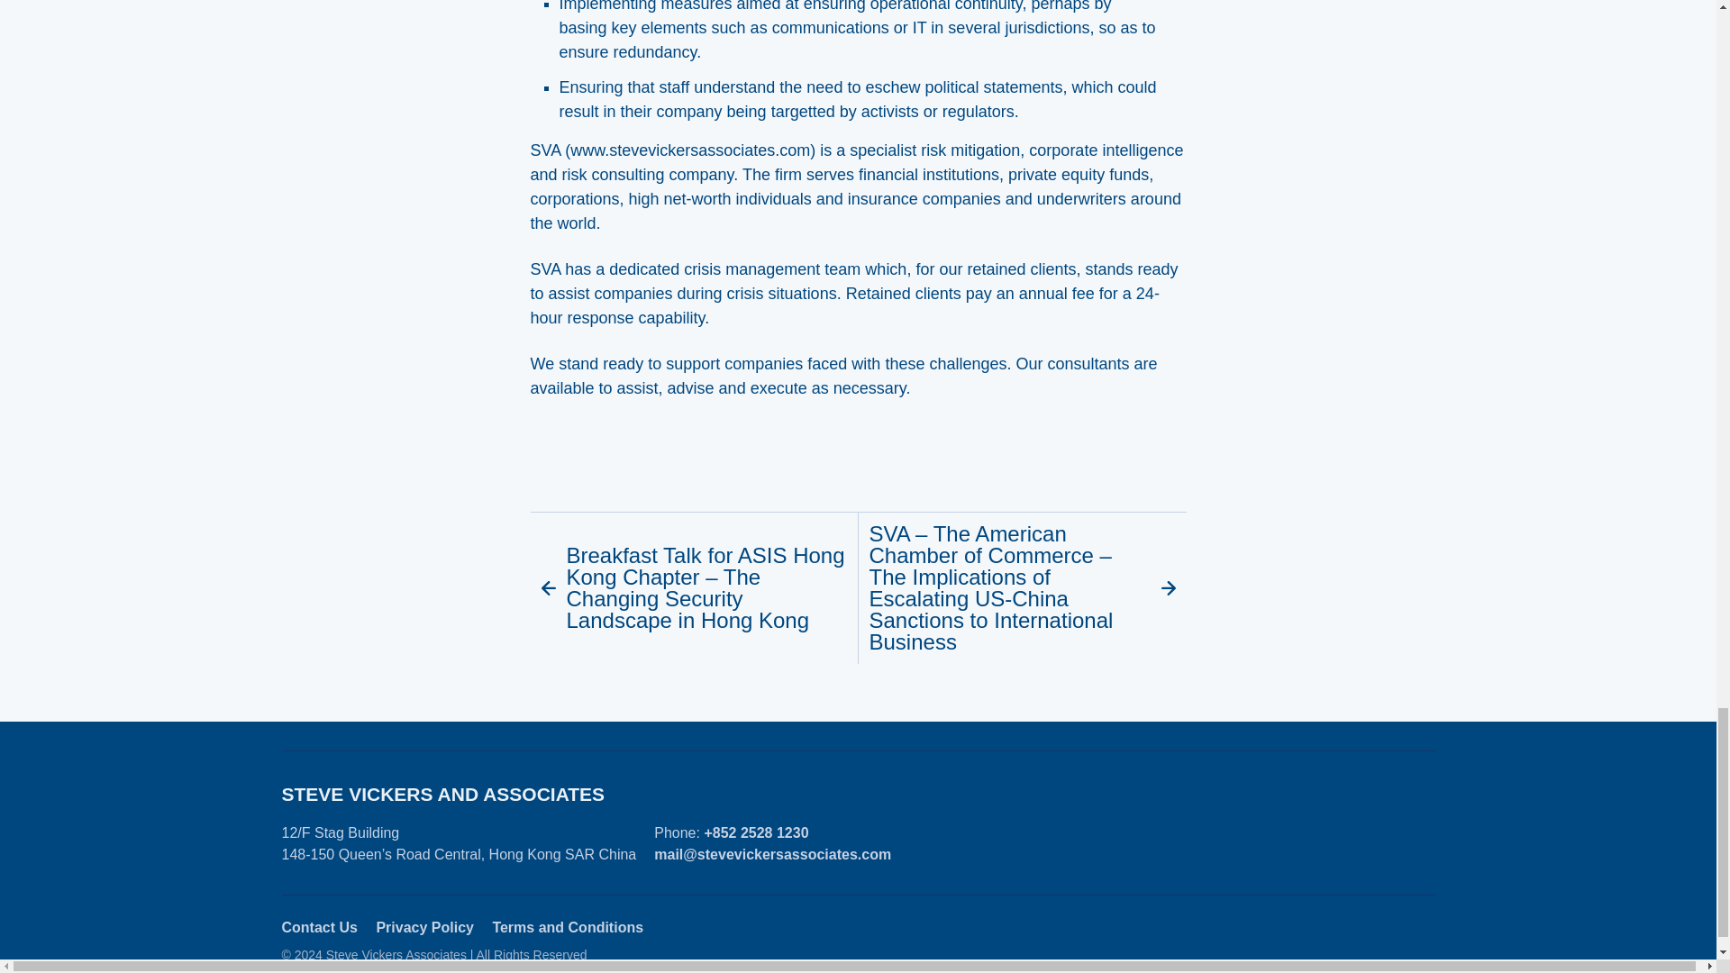  I want to click on www.stevevickersassociates.com, so click(690, 150).